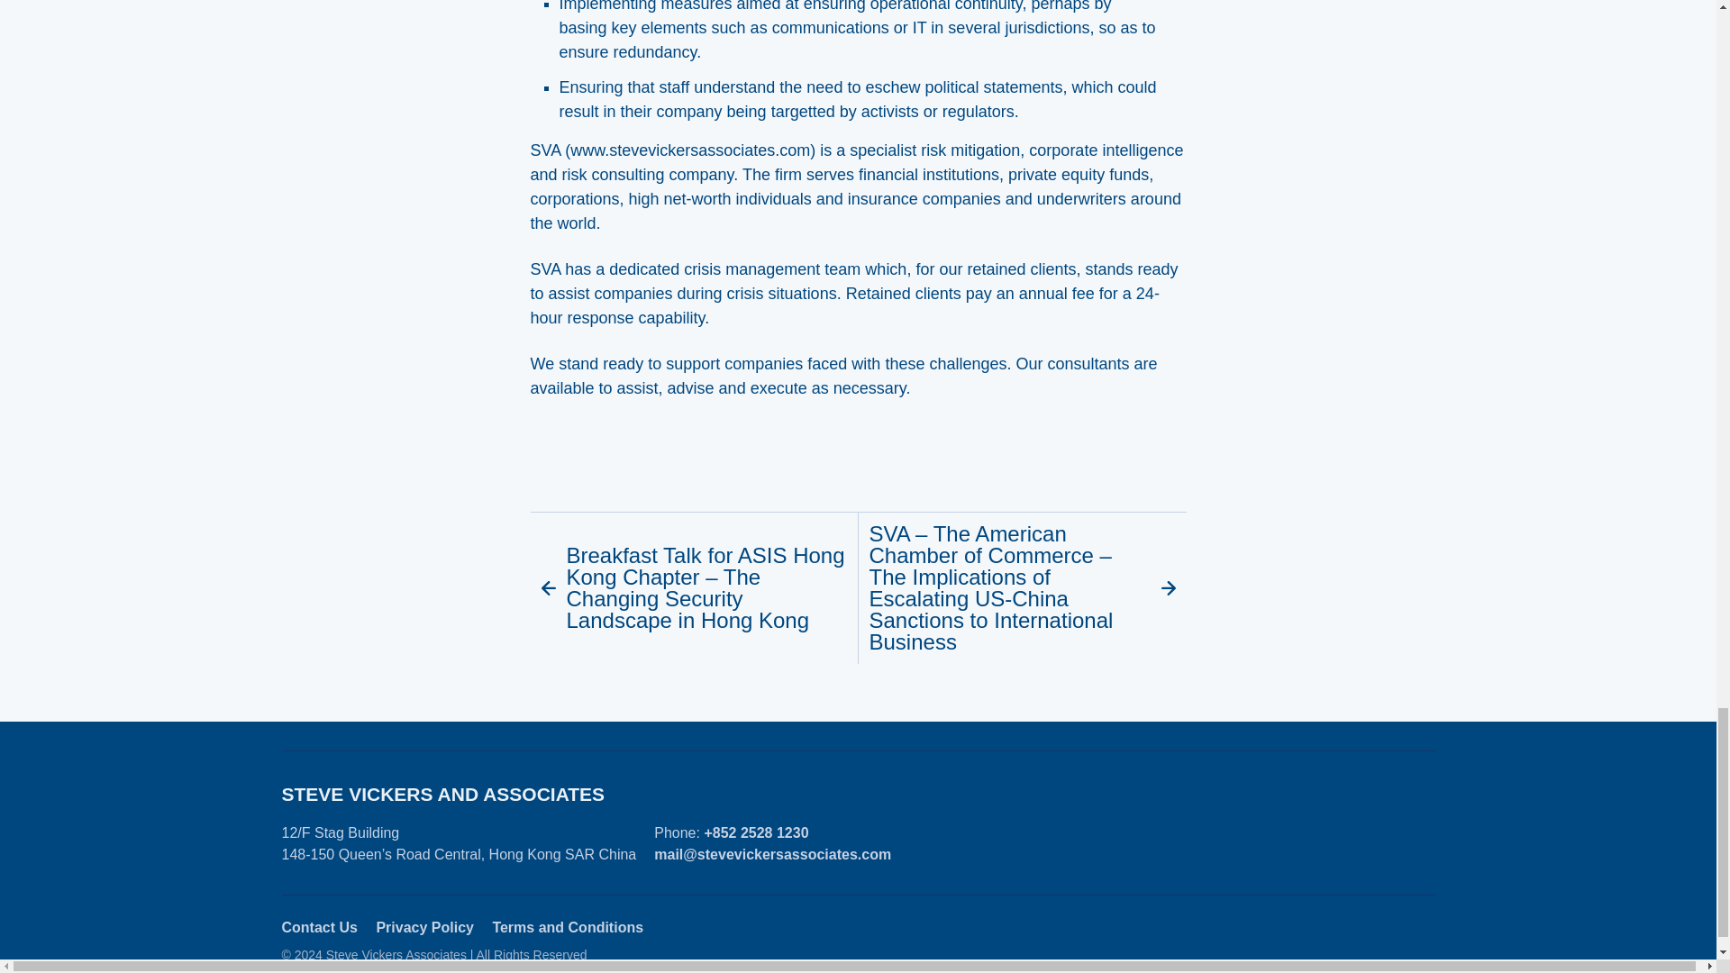  I want to click on www.stevevickersassociates.com, so click(690, 150).